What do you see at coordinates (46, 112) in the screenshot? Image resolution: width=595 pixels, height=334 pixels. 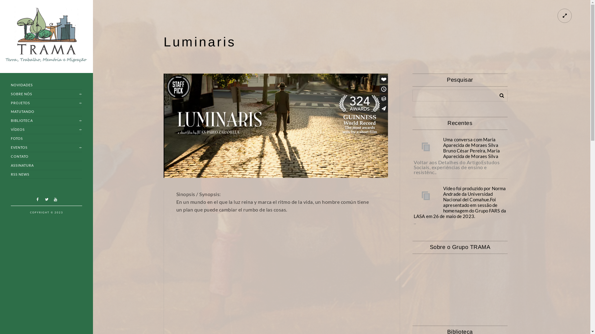 I see `MATUTANDO` at bounding box center [46, 112].